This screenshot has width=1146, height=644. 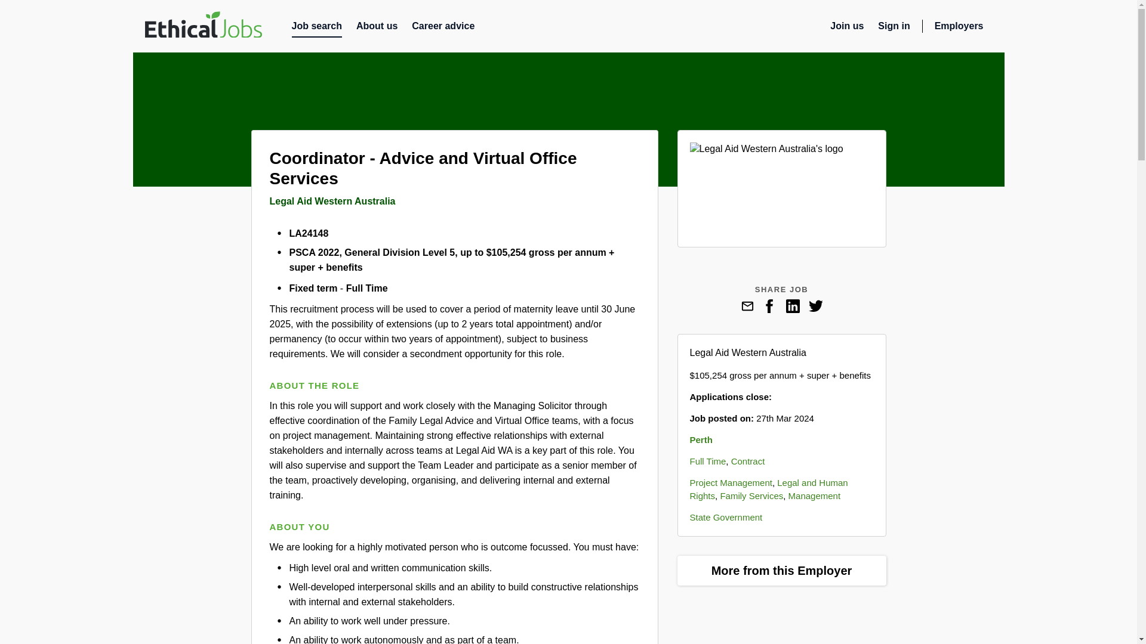 I want to click on Job search, so click(x=316, y=29).